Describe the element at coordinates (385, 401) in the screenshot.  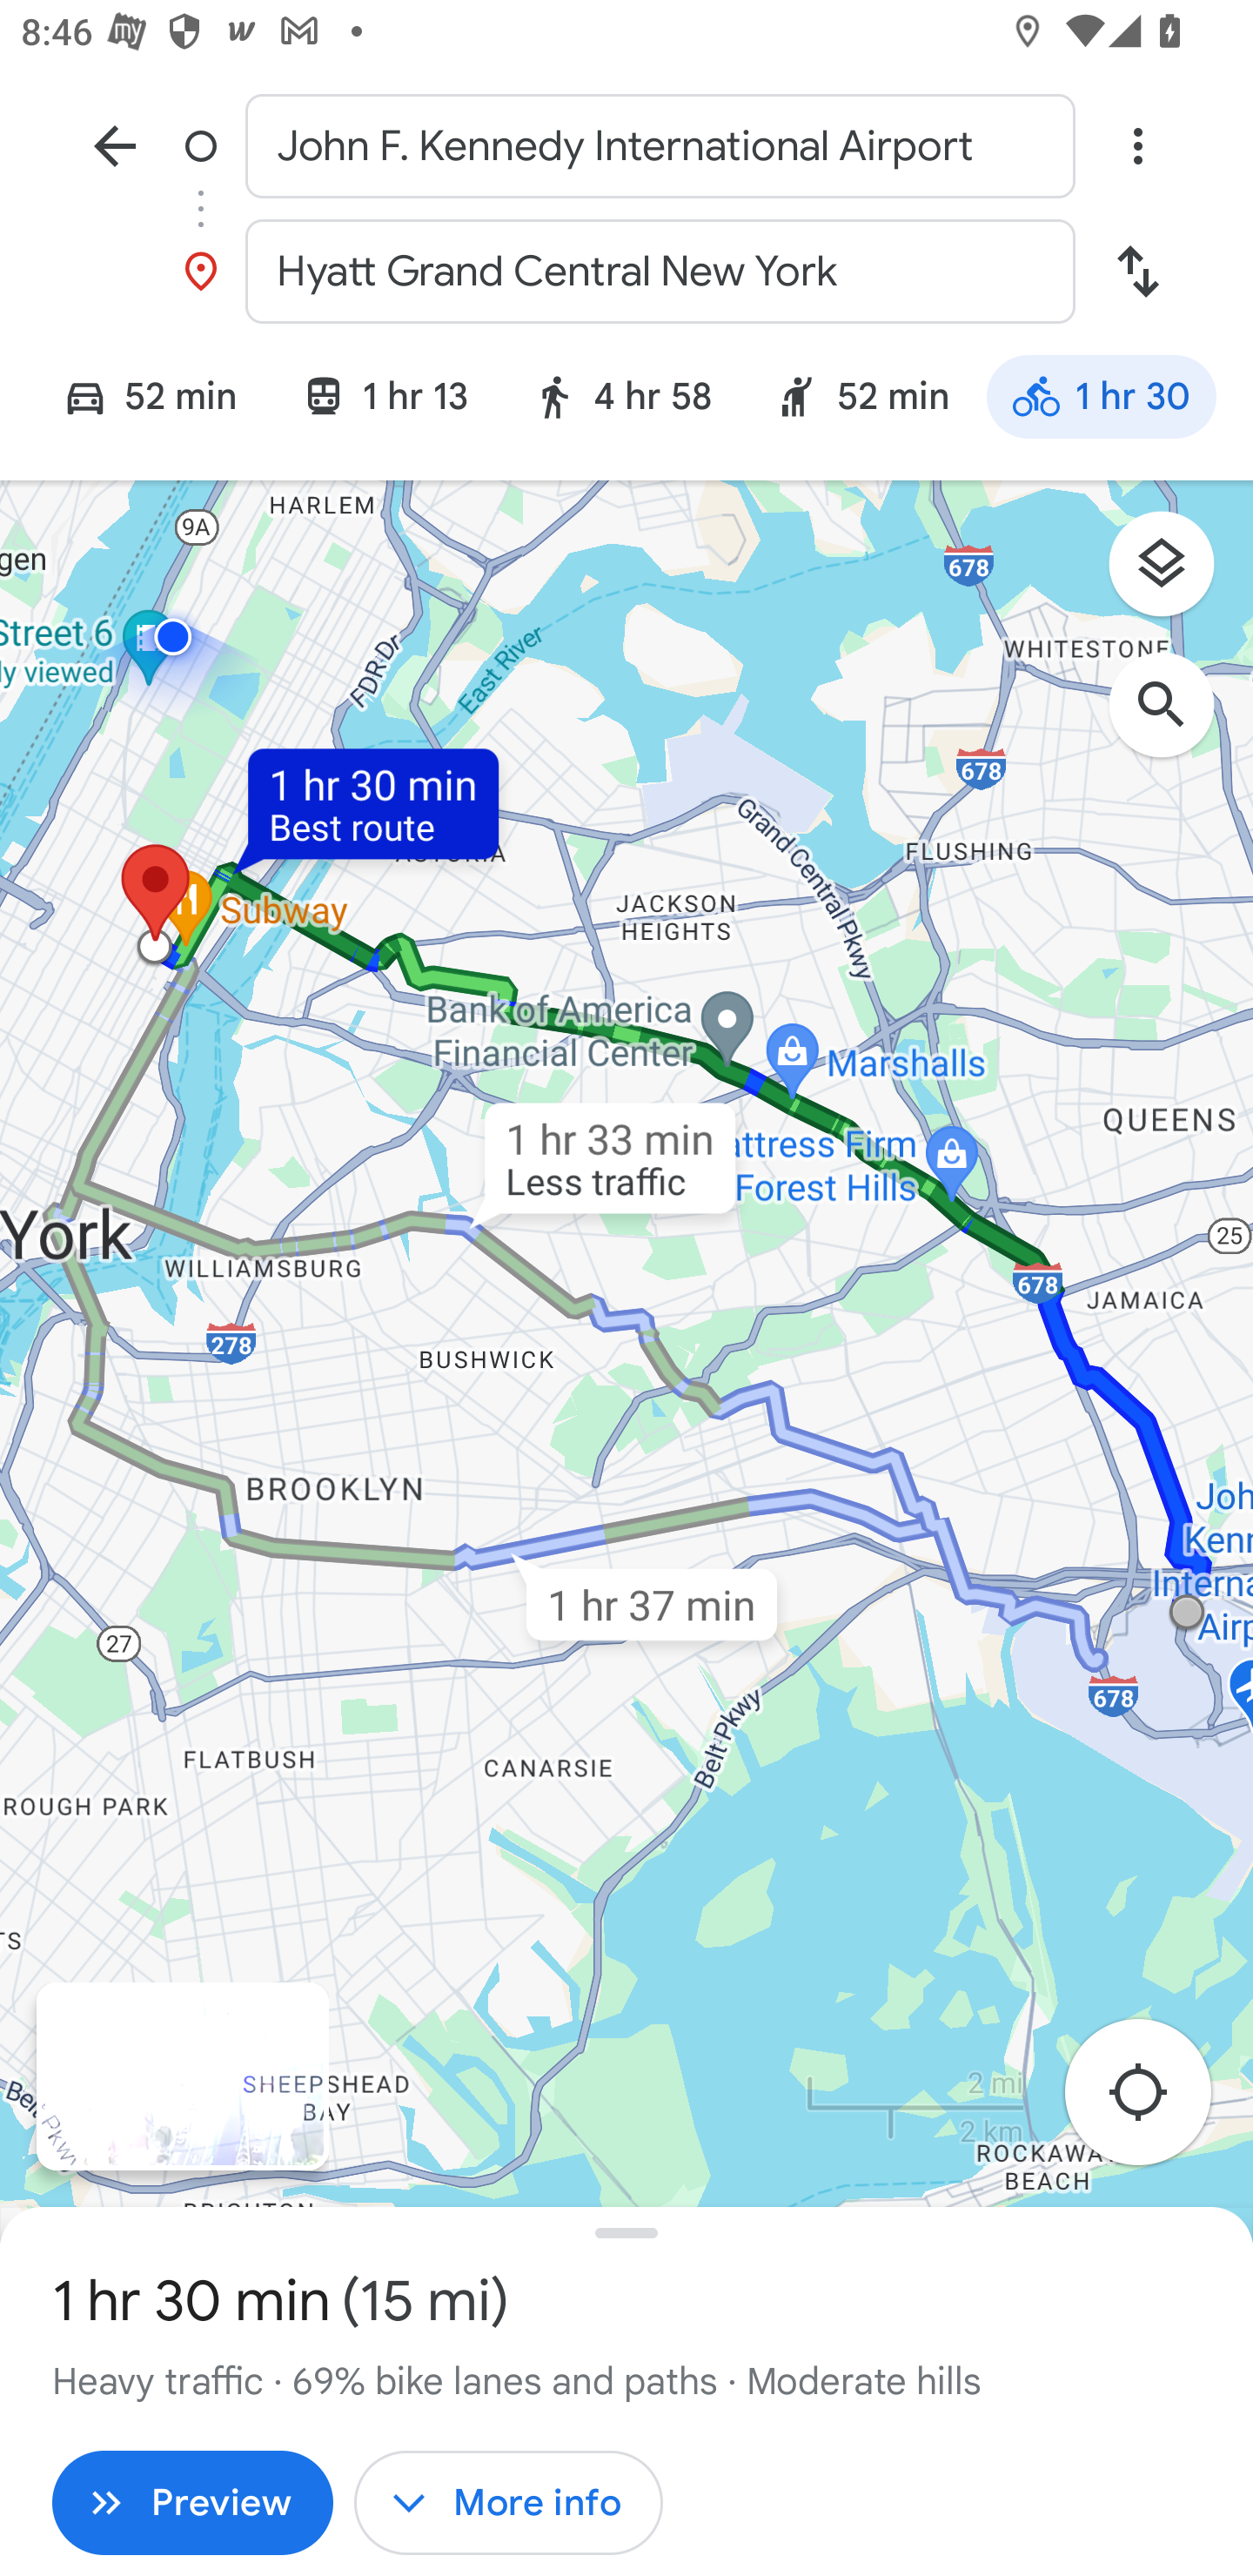
I see `Transit mode: 1 hr 13 1 hr 13` at that location.